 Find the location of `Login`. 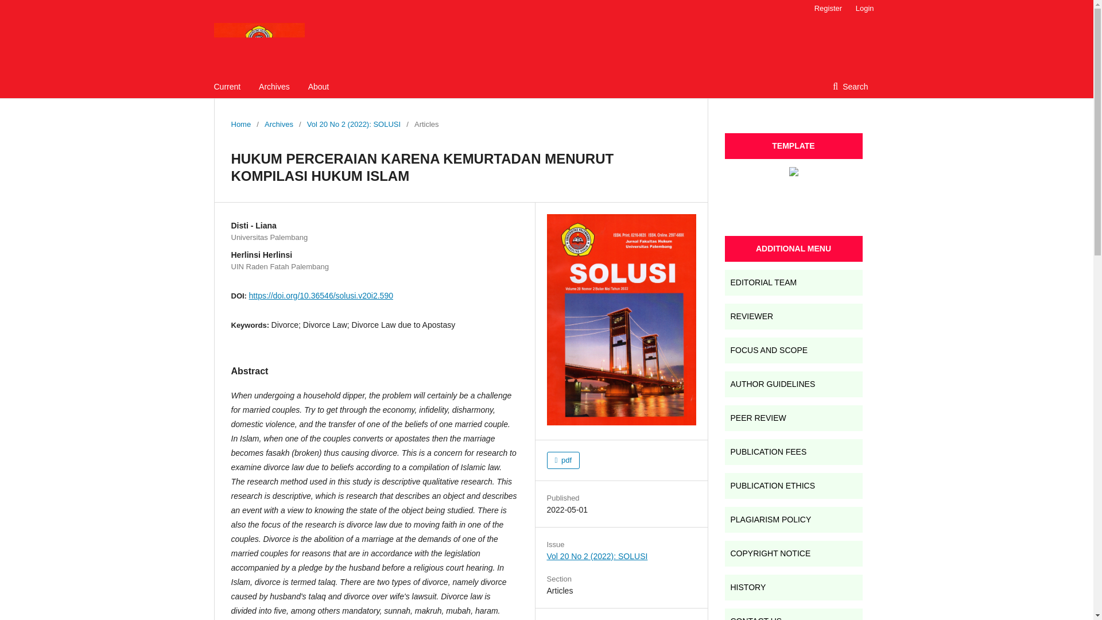

Login is located at coordinates (862, 9).